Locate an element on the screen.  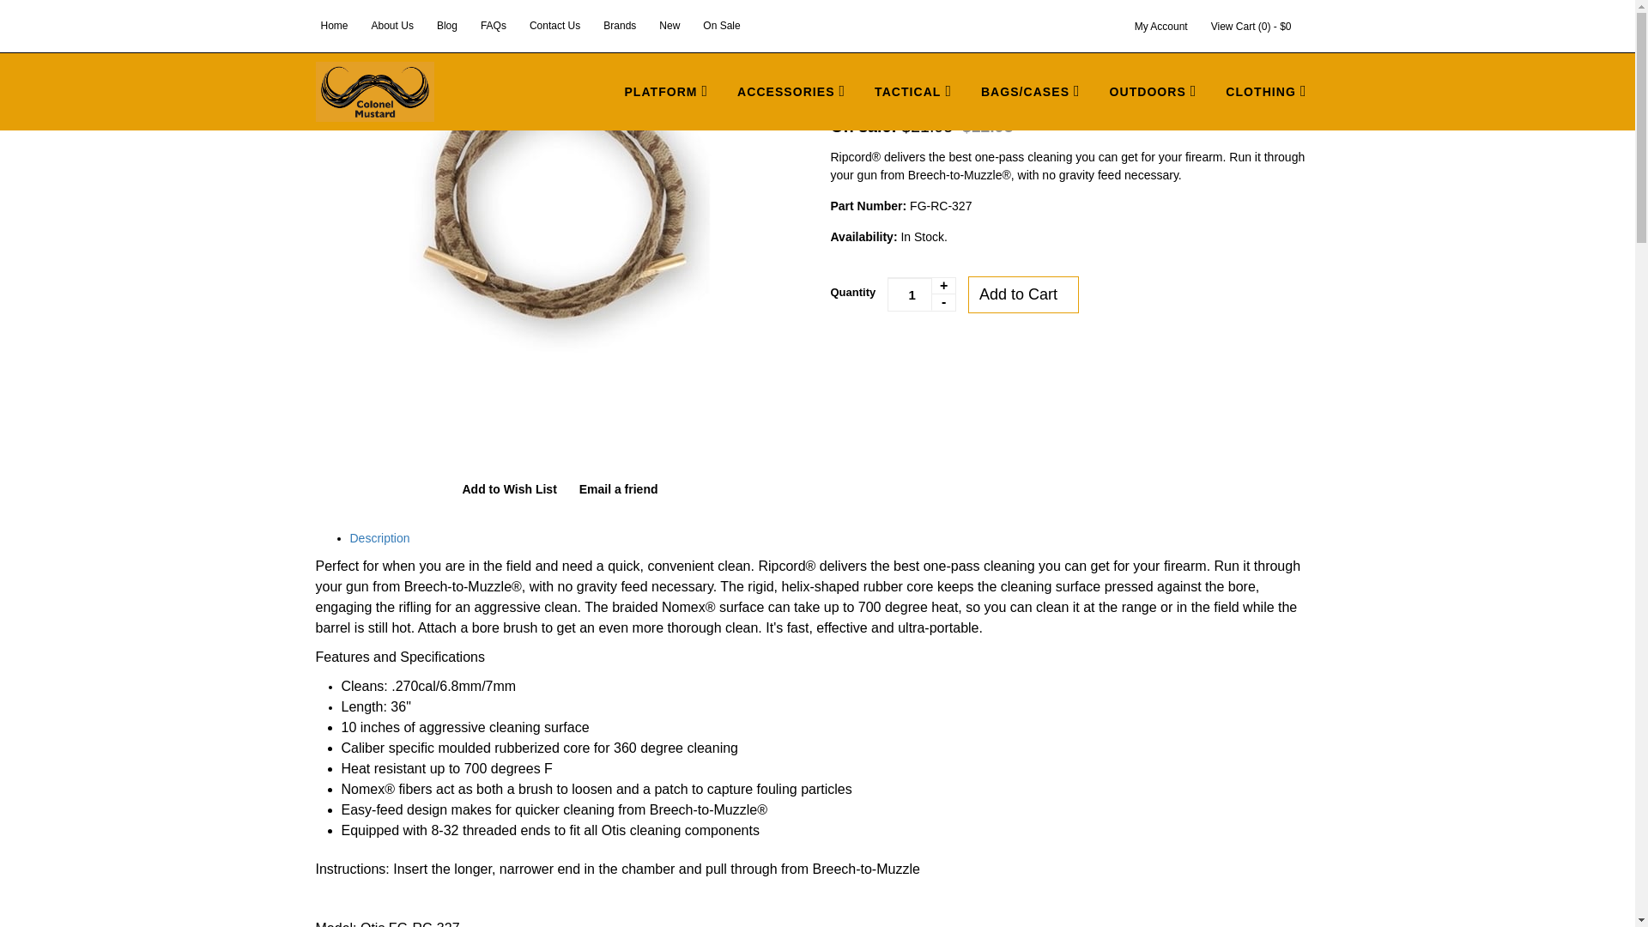
About Us is located at coordinates (391, 25).